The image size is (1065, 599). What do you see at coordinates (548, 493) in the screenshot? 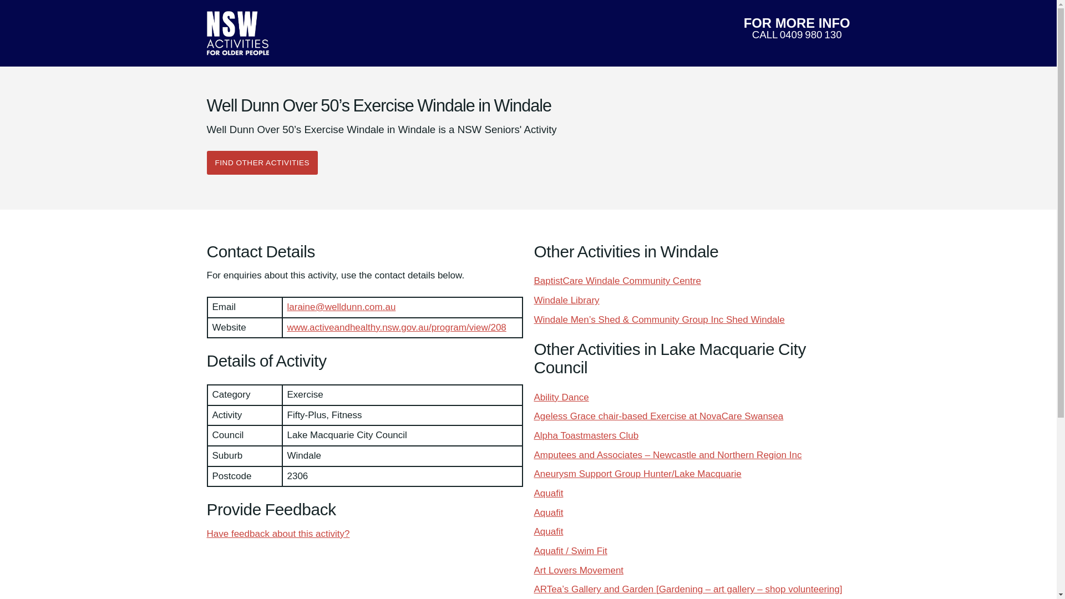
I see `Art Lovers Movement` at bounding box center [548, 493].